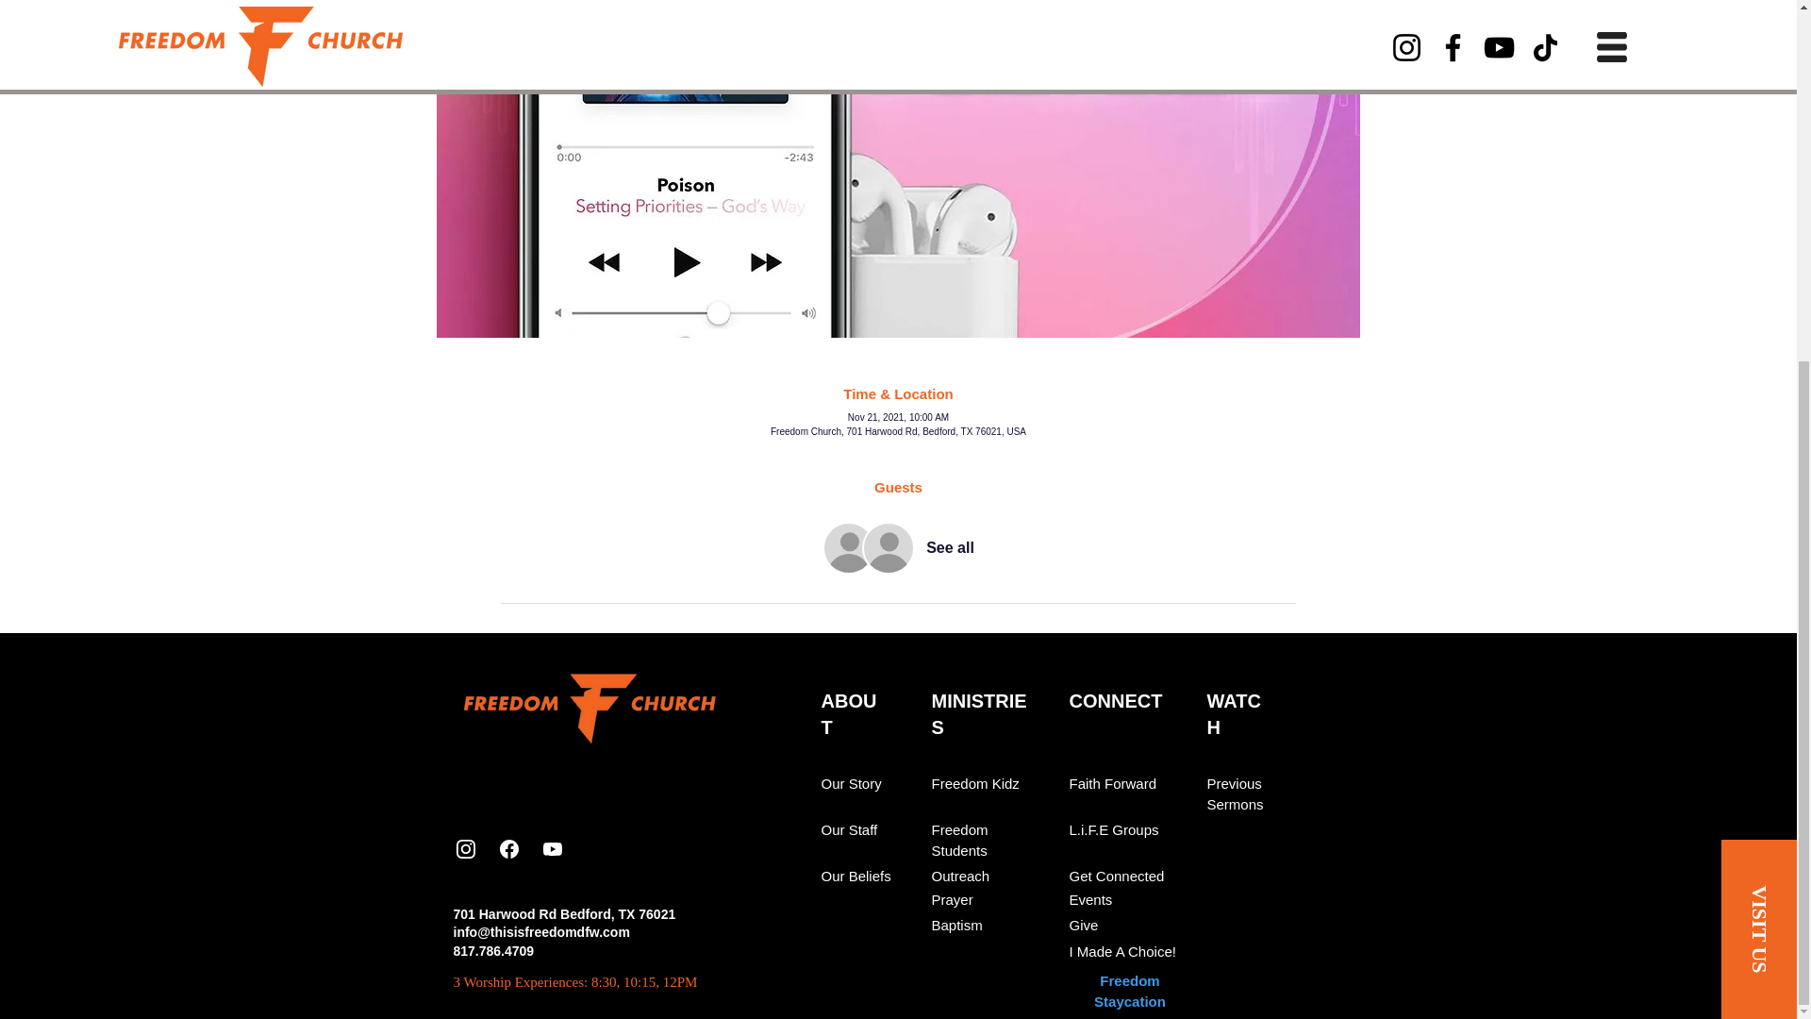 This screenshot has height=1019, width=1811. What do you see at coordinates (1234, 713) in the screenshot?
I see `WATCH` at bounding box center [1234, 713].